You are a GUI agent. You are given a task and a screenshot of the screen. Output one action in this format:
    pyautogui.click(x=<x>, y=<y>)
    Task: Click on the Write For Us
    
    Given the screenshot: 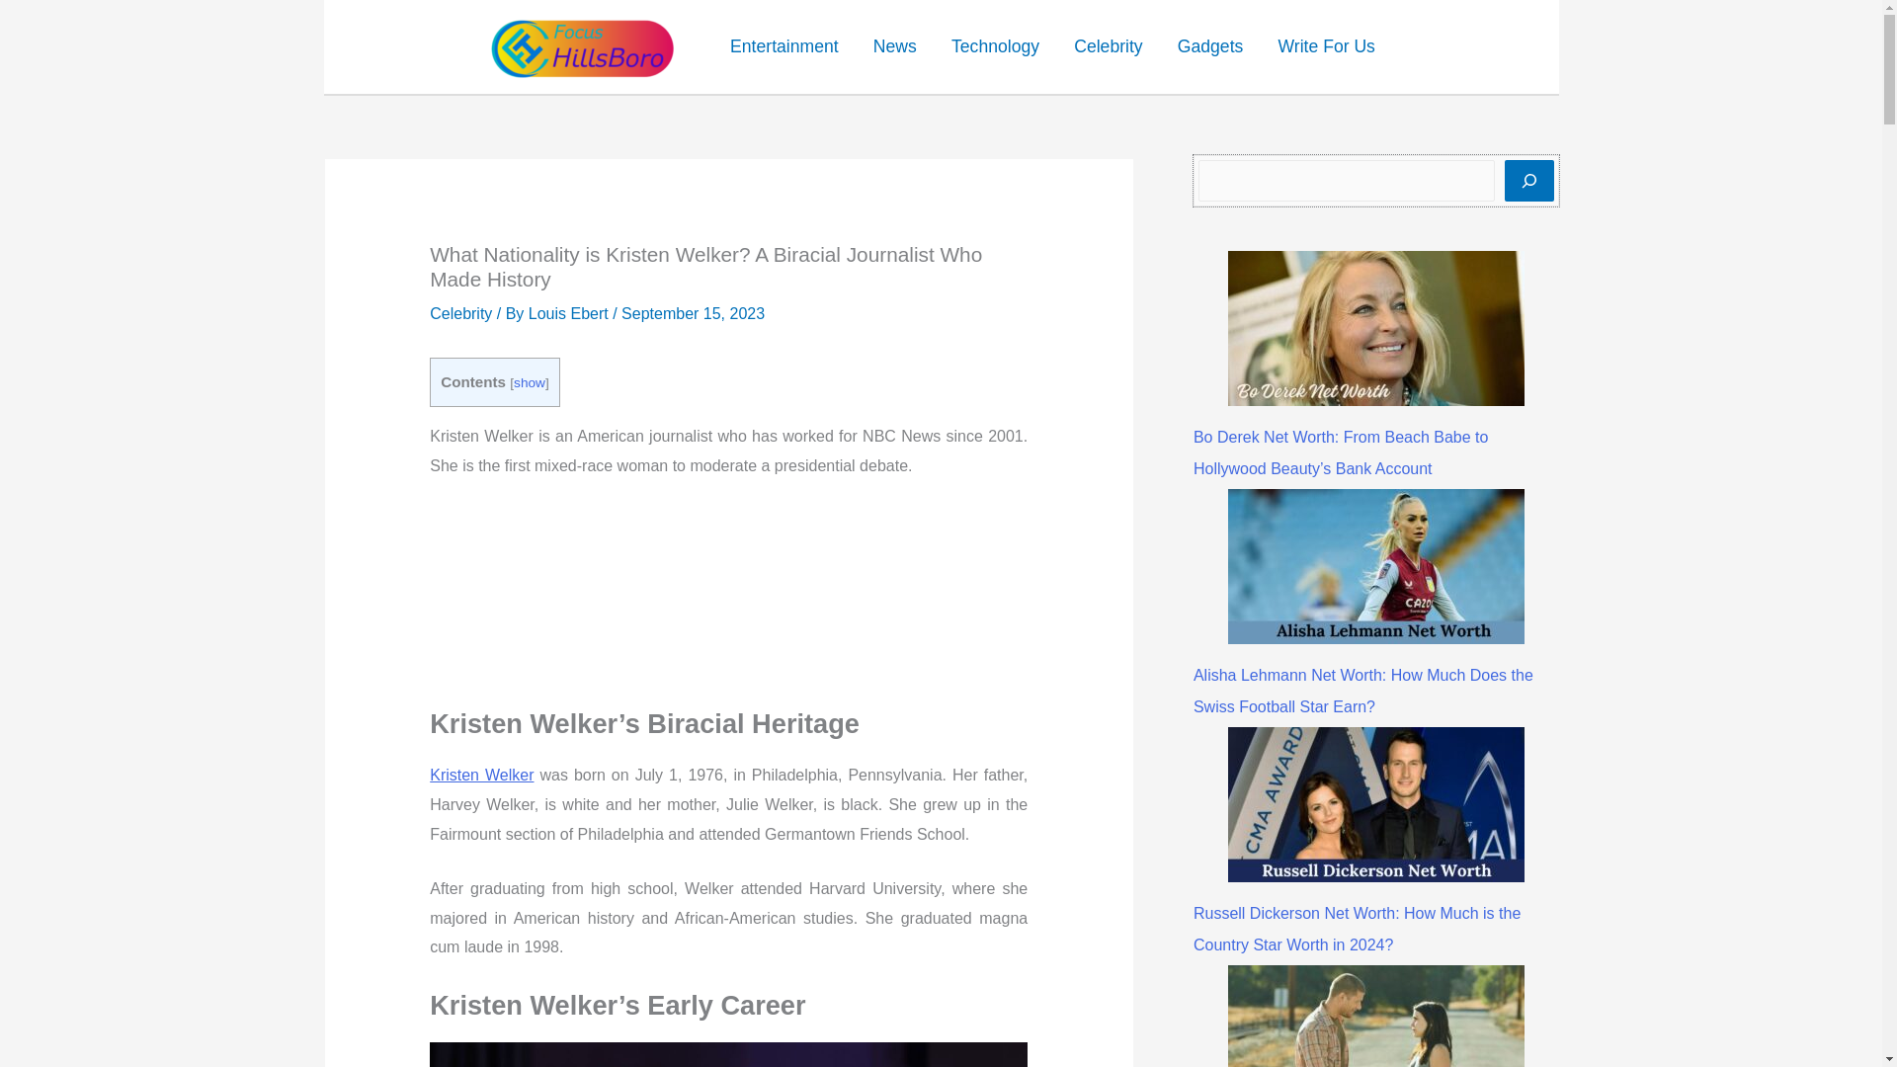 What is the action you would take?
    pyautogui.click(x=1326, y=46)
    